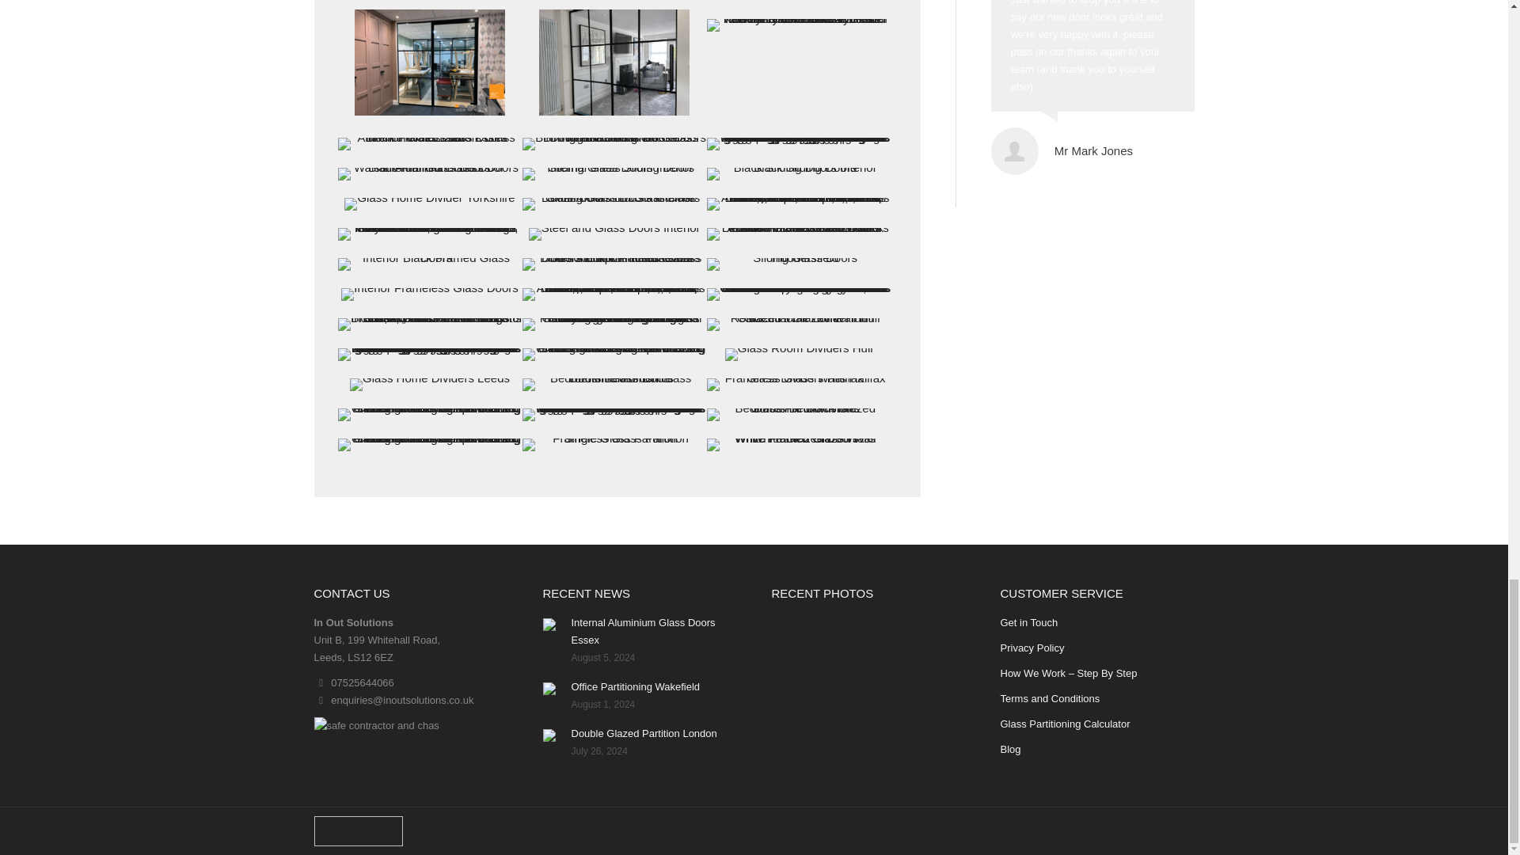  I want to click on Interior Glass Black Doors, so click(798, 173).